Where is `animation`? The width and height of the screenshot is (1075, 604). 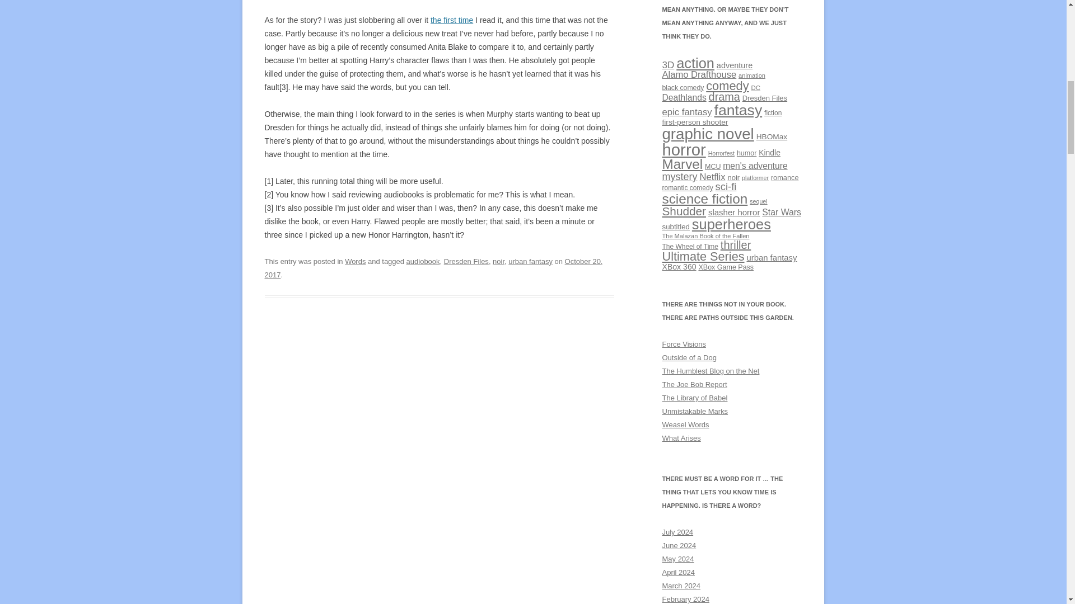 animation is located at coordinates (752, 75).